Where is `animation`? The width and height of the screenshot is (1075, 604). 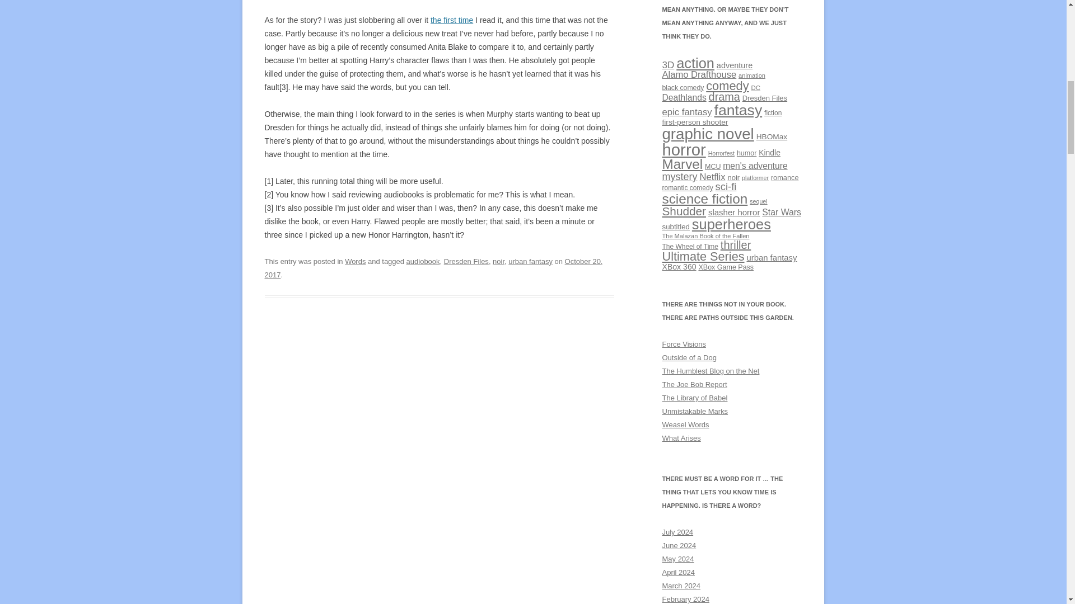 animation is located at coordinates (752, 75).